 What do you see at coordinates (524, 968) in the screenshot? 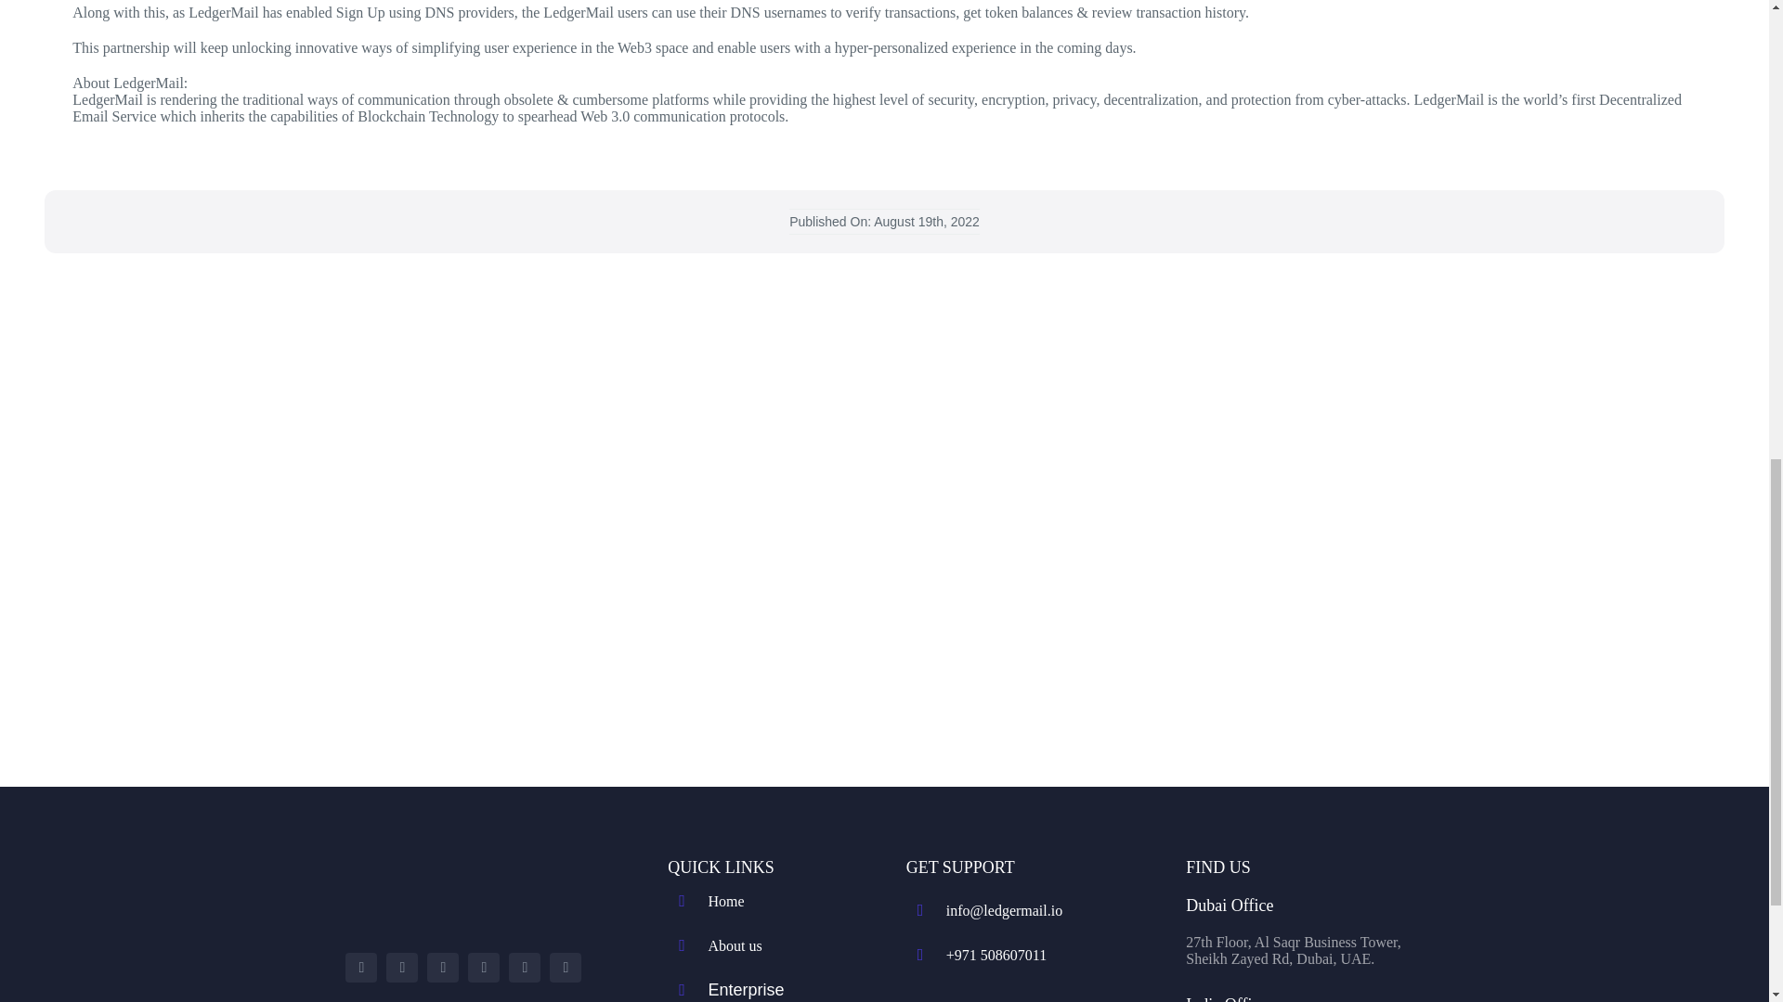
I see `LinkedIn` at bounding box center [524, 968].